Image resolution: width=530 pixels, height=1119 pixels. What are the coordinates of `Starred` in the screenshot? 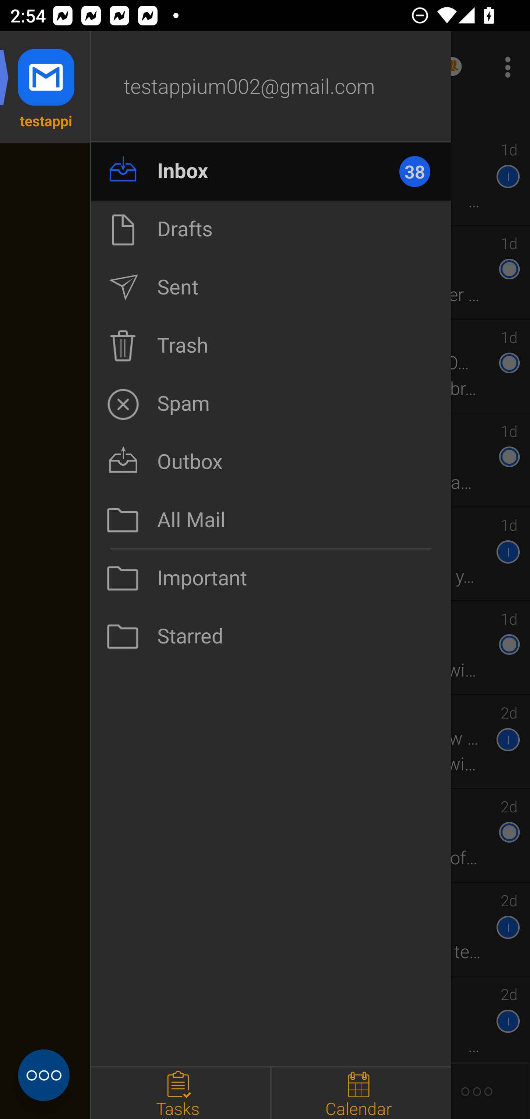 It's located at (271, 636).